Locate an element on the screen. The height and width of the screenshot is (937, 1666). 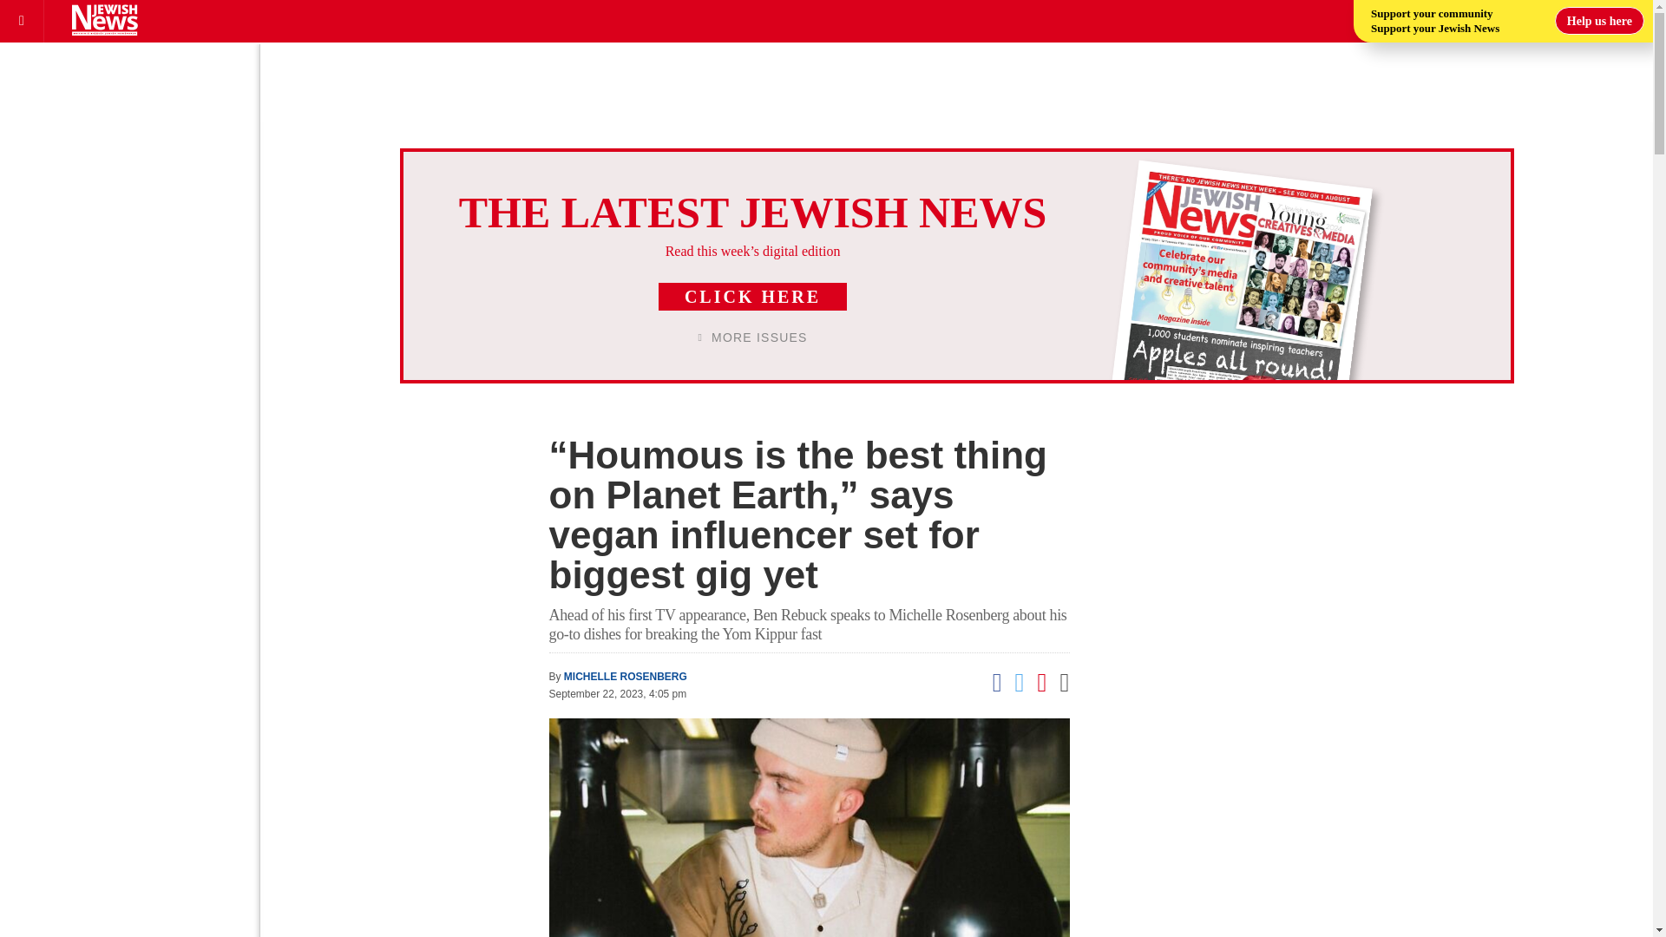
Michelle Rosenberg is located at coordinates (625, 677).